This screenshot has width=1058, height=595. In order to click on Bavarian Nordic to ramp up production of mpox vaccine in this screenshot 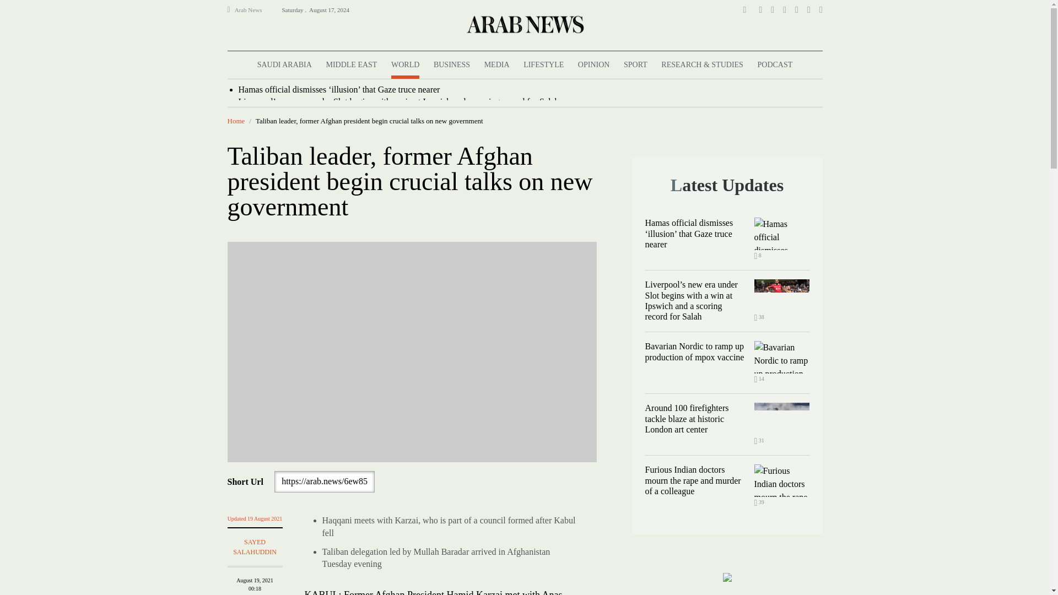, I will do `click(781, 357)`.